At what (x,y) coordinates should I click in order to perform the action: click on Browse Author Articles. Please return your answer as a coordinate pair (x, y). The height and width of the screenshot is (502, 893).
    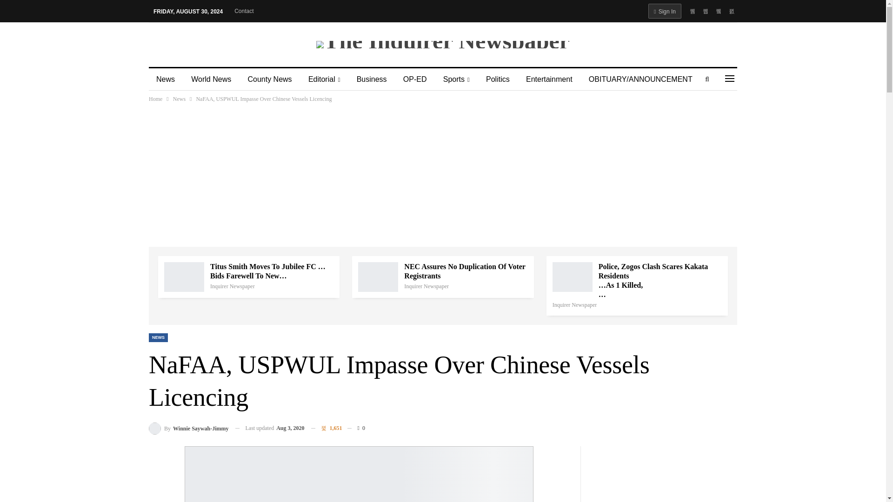
    Looking at the image, I should click on (575, 305).